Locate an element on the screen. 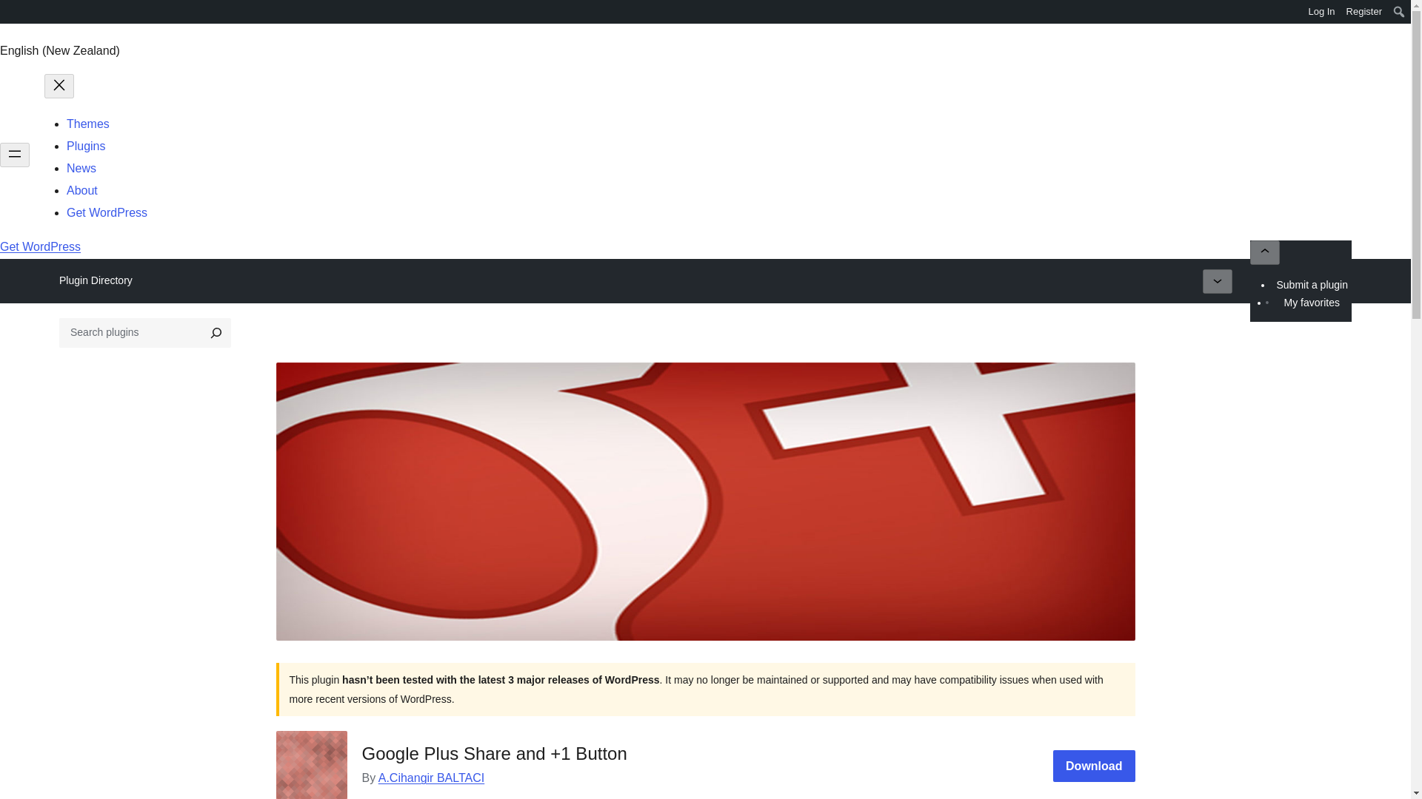 The width and height of the screenshot is (1422, 799). Search is located at coordinates (16, 13).